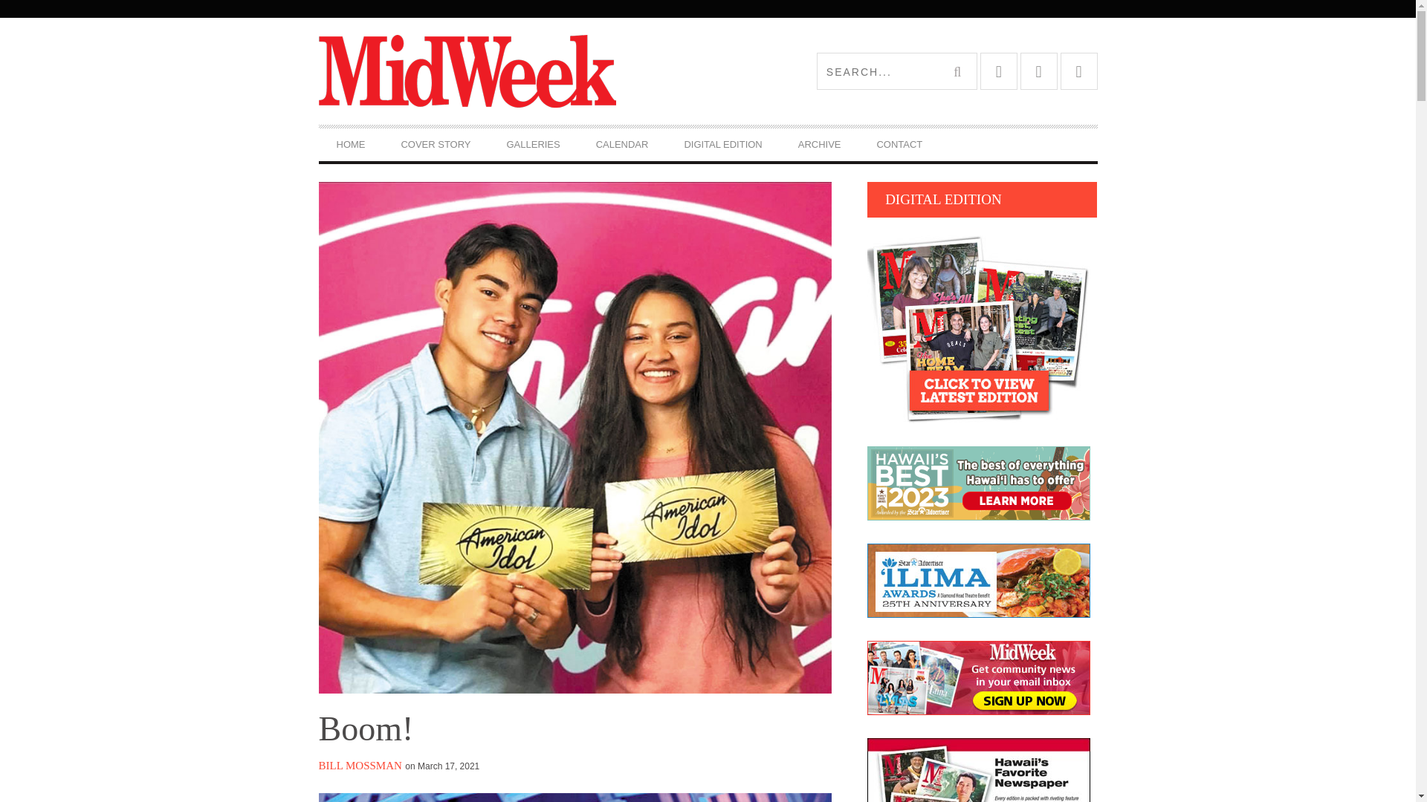 This screenshot has height=802, width=1427. What do you see at coordinates (621, 144) in the screenshot?
I see `CALENDAR` at bounding box center [621, 144].